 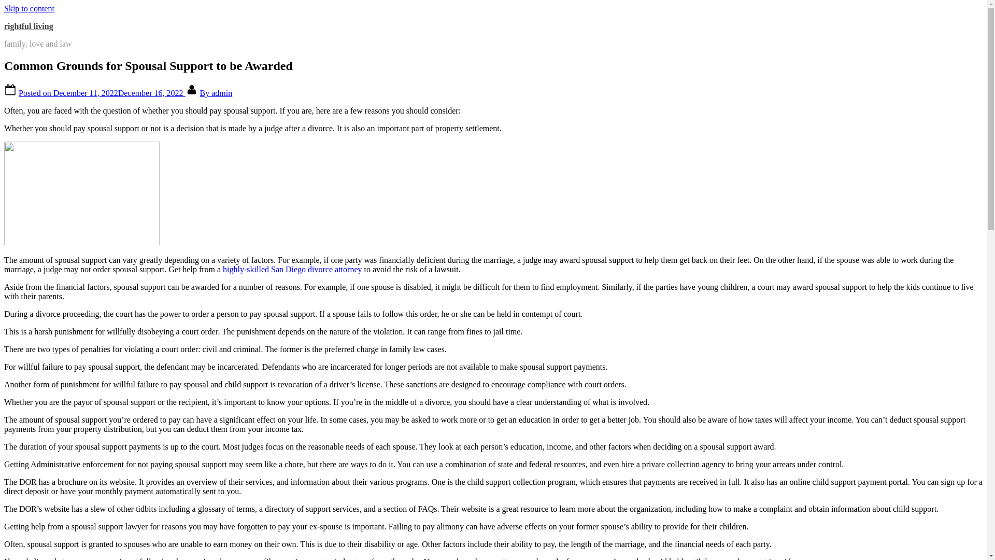 What do you see at coordinates (216, 92) in the screenshot?
I see `By admin` at bounding box center [216, 92].